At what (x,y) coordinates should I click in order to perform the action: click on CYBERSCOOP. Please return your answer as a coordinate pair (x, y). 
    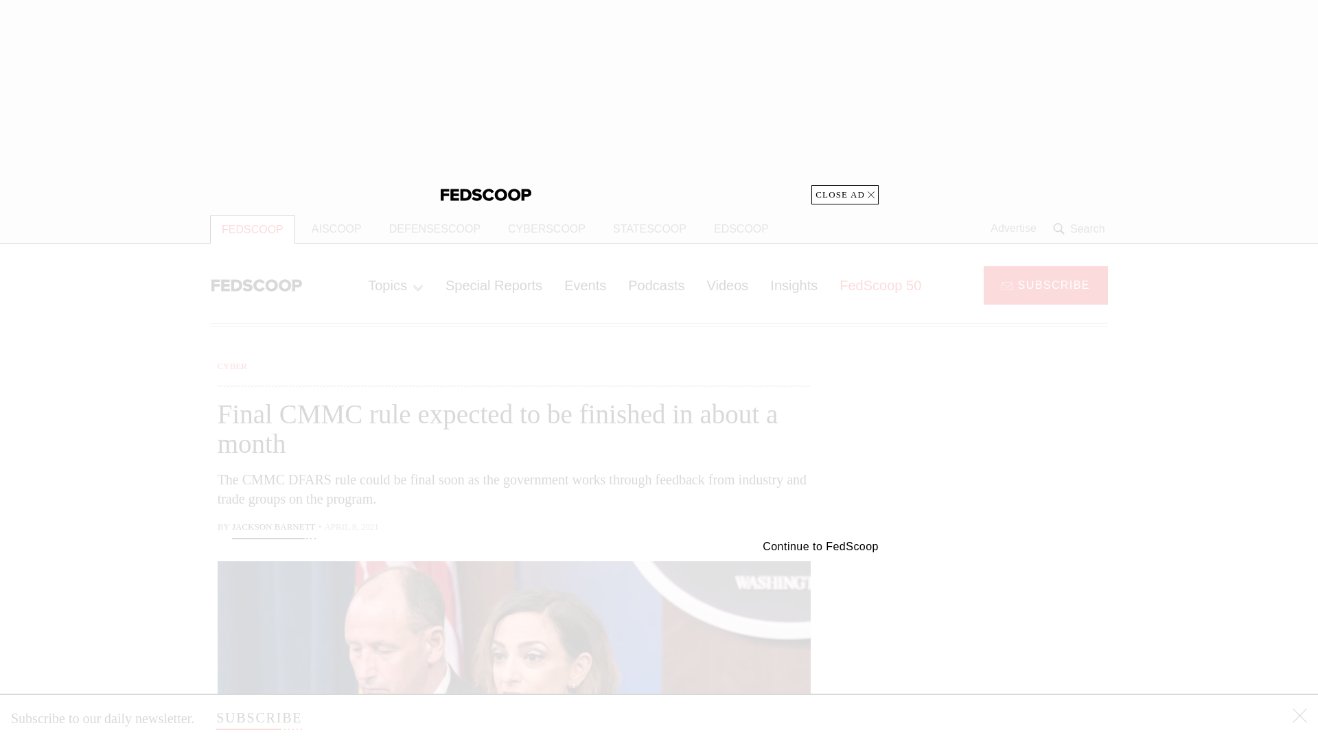
    Looking at the image, I should click on (546, 229).